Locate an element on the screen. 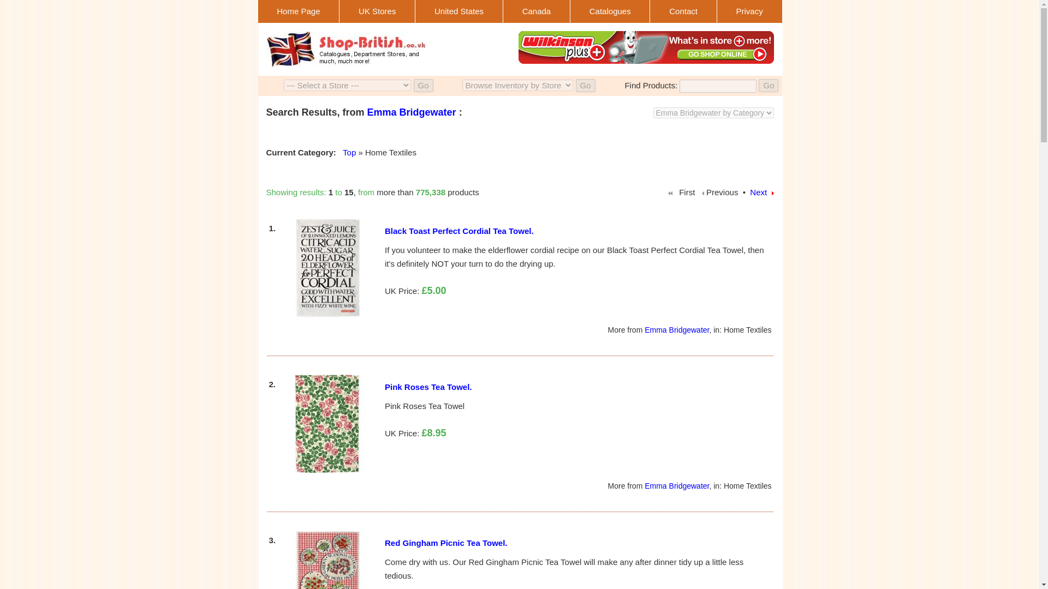 This screenshot has height=589, width=1048. UK Stores is located at coordinates (377, 11).